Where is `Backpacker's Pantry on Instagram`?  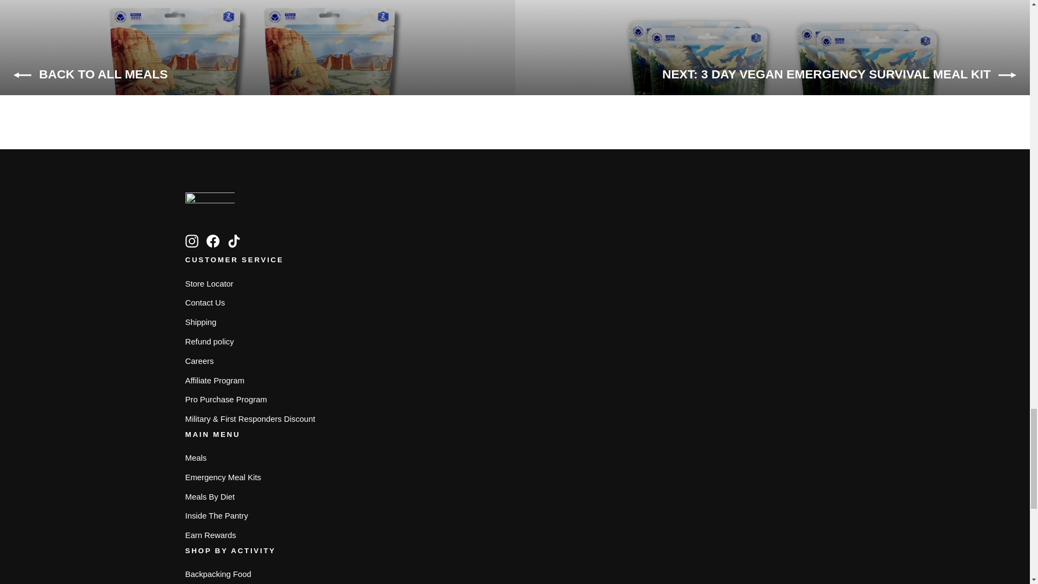
Backpacker's Pantry on Instagram is located at coordinates (191, 241).